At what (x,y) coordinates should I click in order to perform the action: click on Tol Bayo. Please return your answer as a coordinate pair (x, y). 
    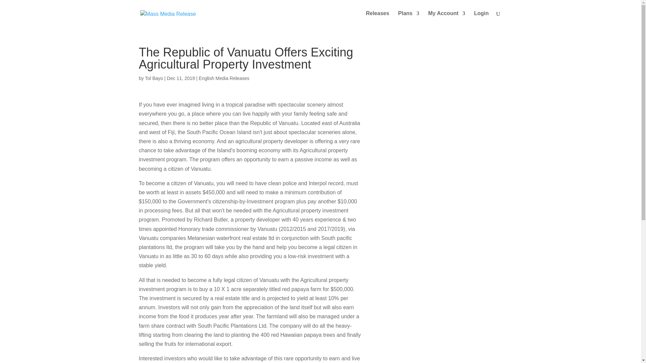
    Looking at the image, I should click on (154, 78).